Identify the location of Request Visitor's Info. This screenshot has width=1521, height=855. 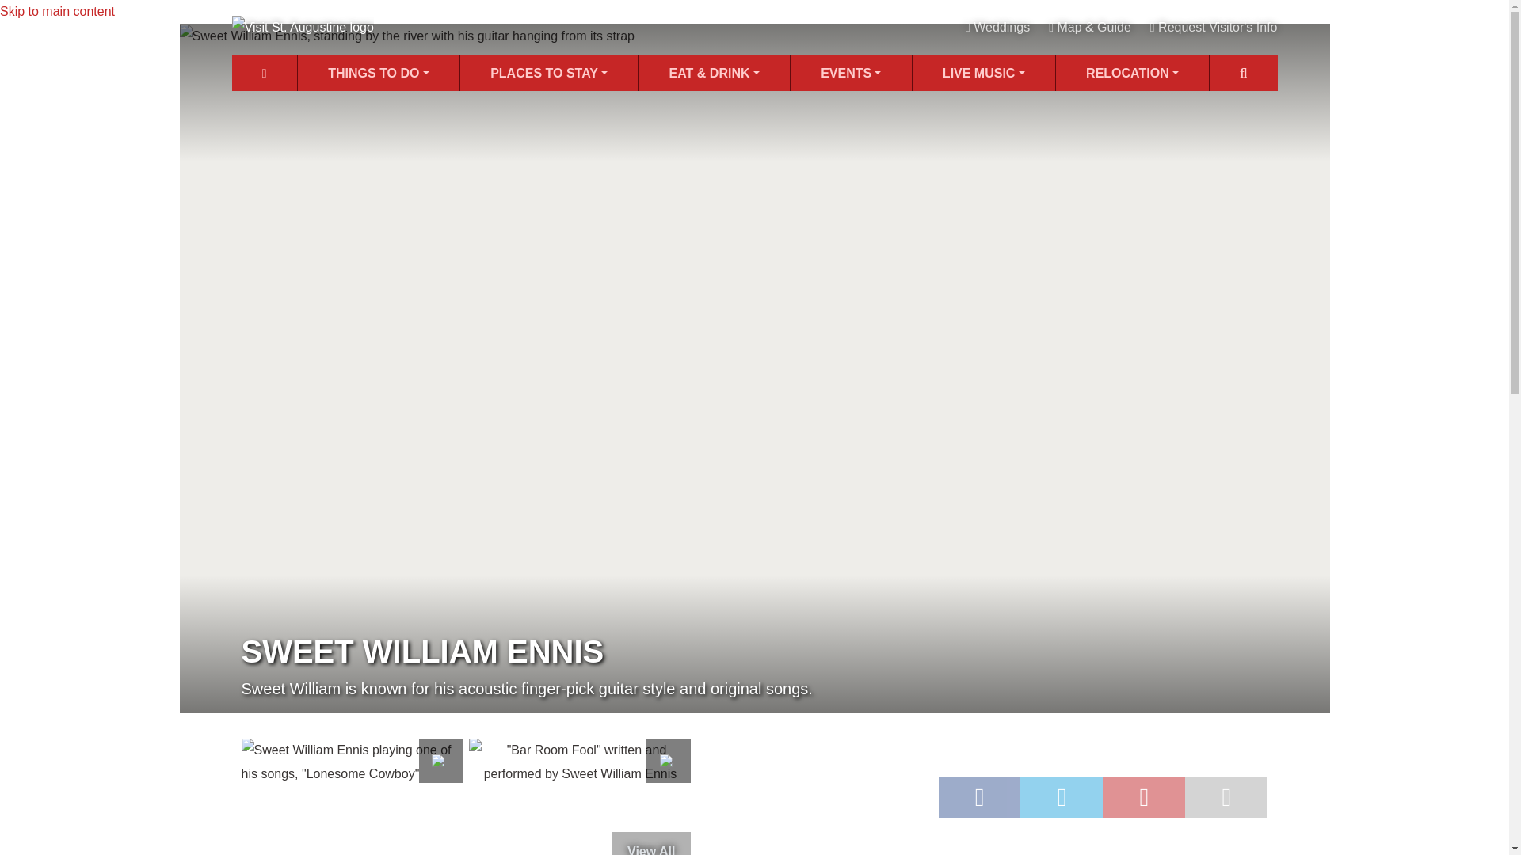
(1214, 27).